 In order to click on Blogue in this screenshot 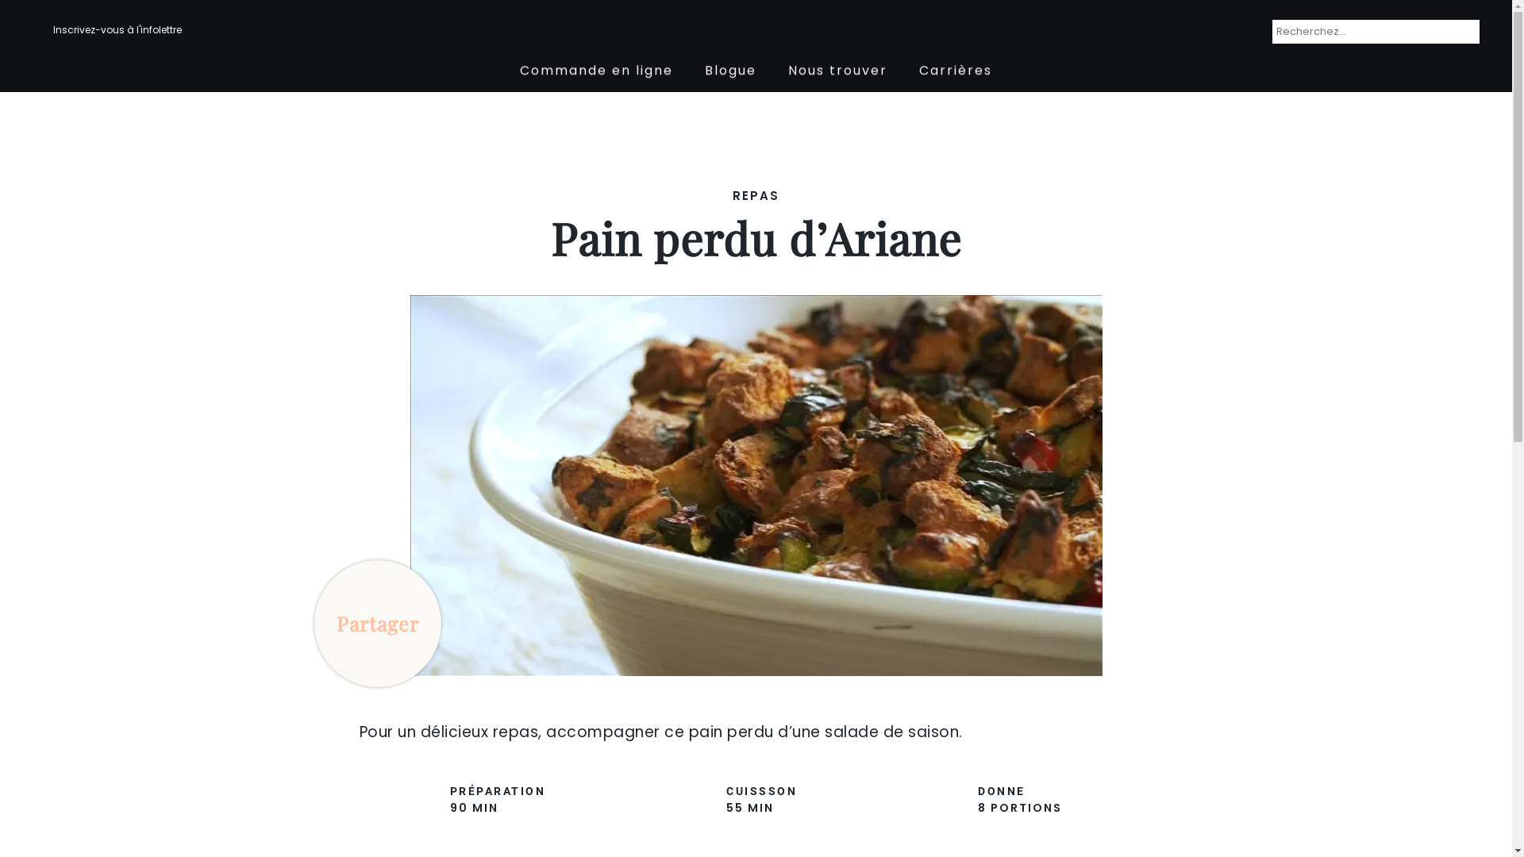, I will do `click(730, 70)`.